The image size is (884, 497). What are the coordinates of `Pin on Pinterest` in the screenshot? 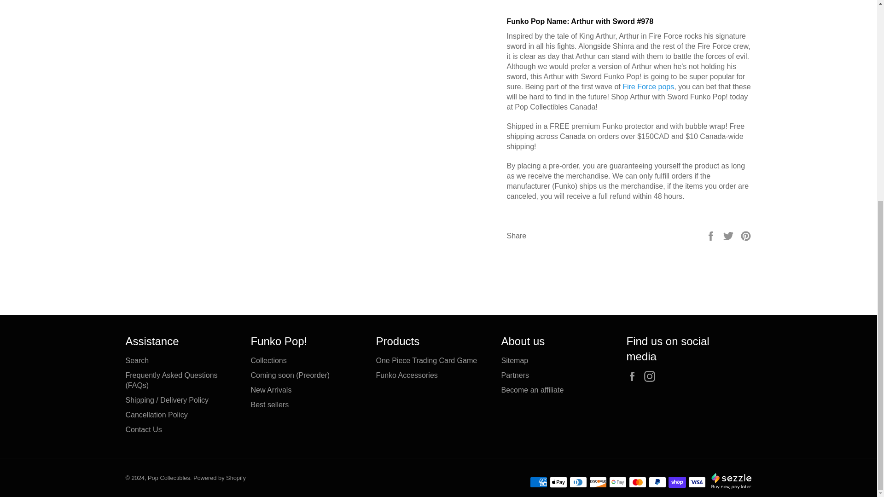 It's located at (746, 236).